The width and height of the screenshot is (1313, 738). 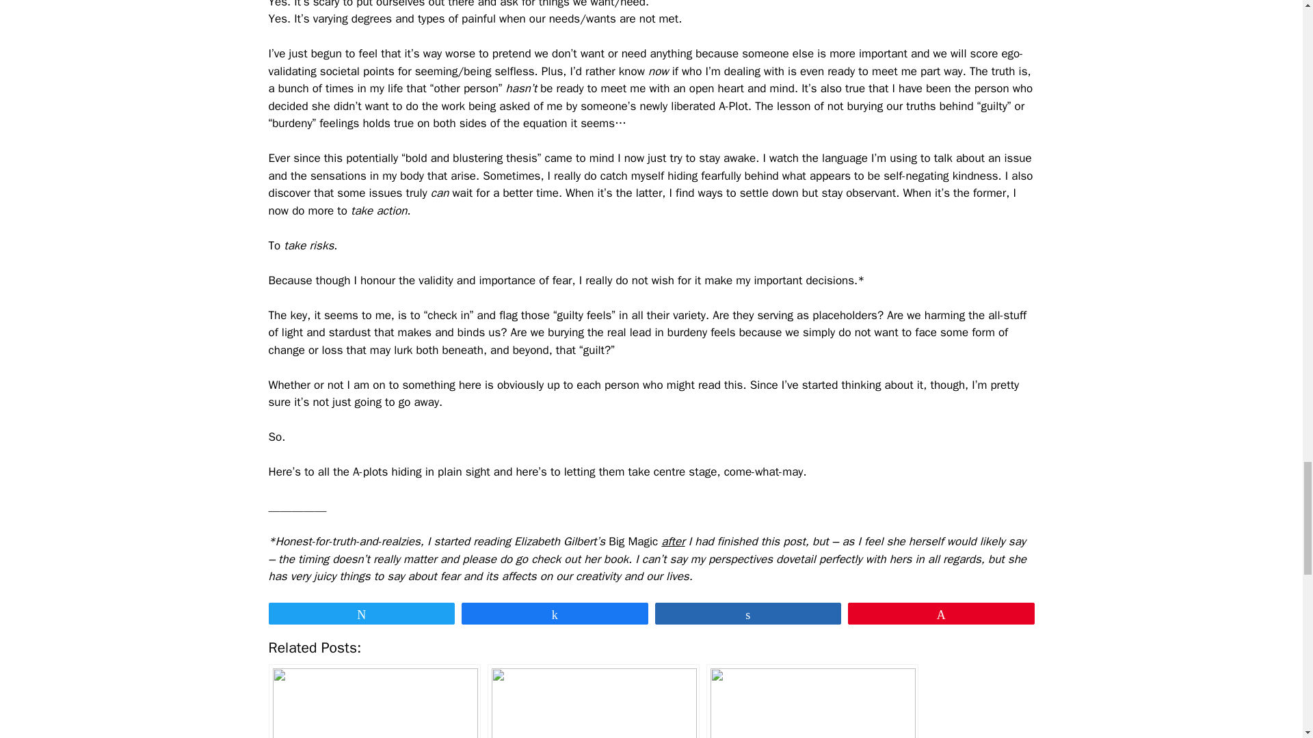 What do you see at coordinates (812, 701) in the screenshot?
I see `On the Habit of Finding Better Words Part 2` at bounding box center [812, 701].